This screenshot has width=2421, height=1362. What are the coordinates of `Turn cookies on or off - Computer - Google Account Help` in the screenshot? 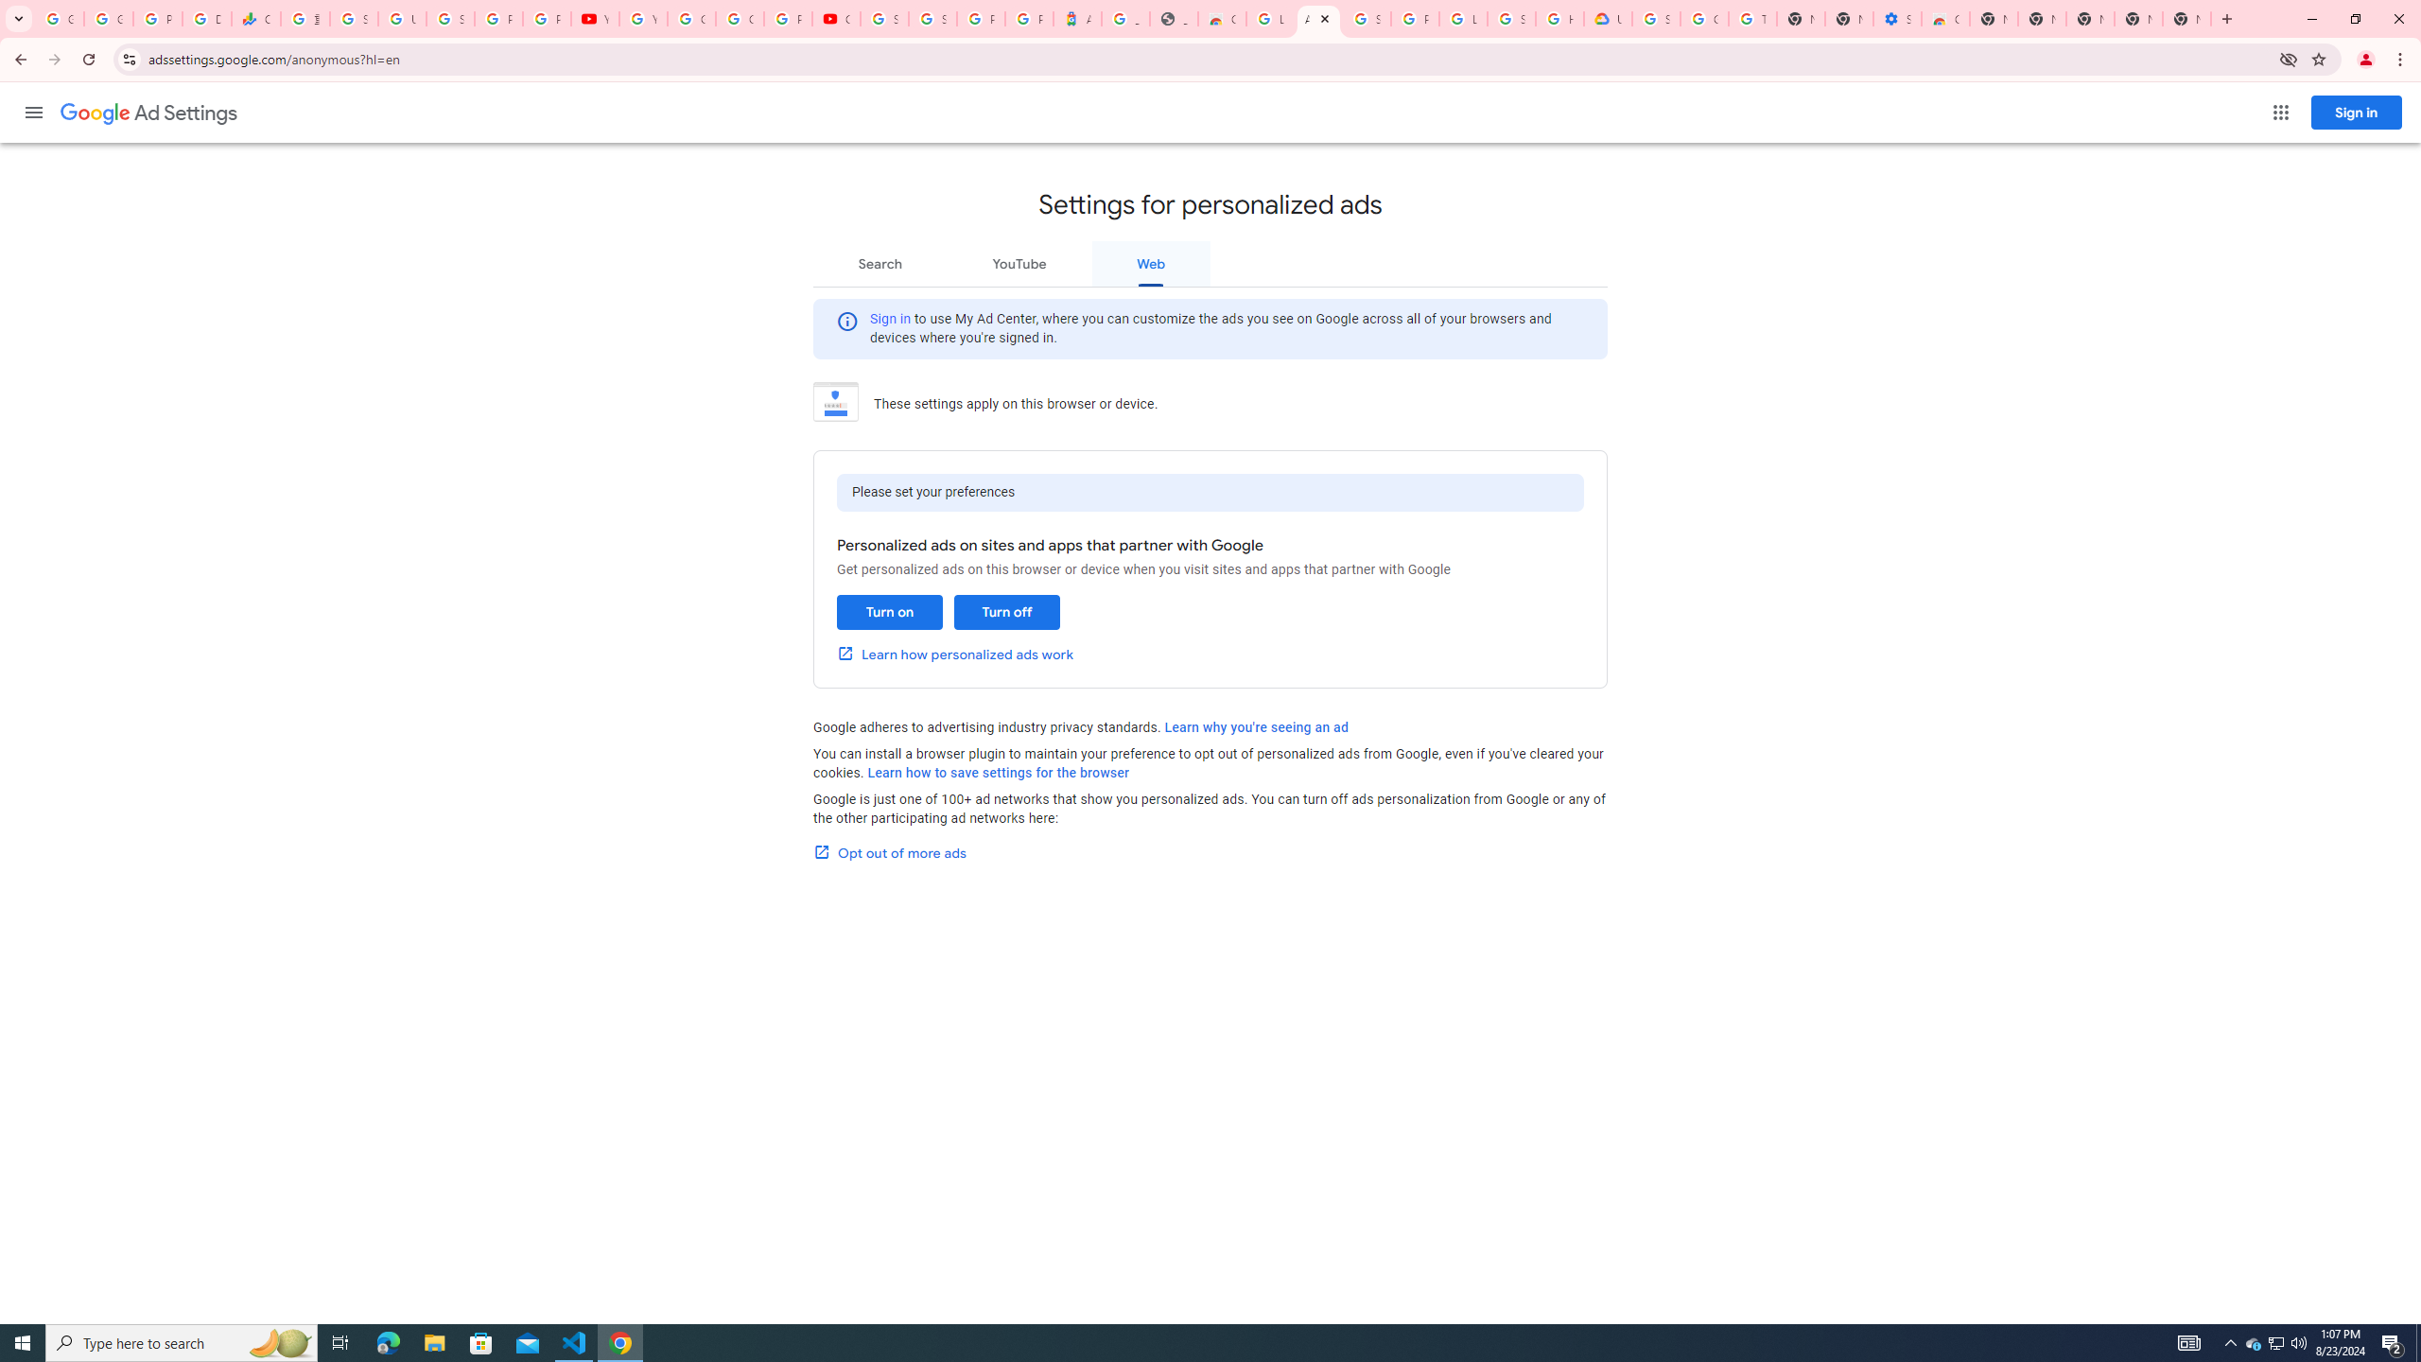 It's located at (1753, 19).